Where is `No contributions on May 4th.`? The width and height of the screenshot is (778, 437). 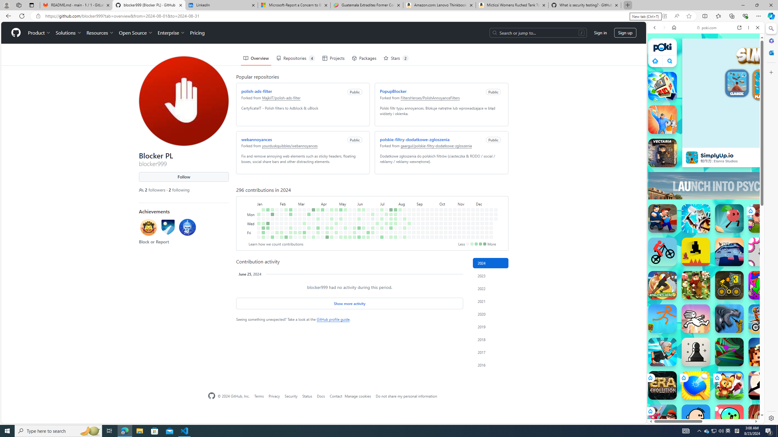
No contributions on May 4th. is located at coordinates (336, 237).